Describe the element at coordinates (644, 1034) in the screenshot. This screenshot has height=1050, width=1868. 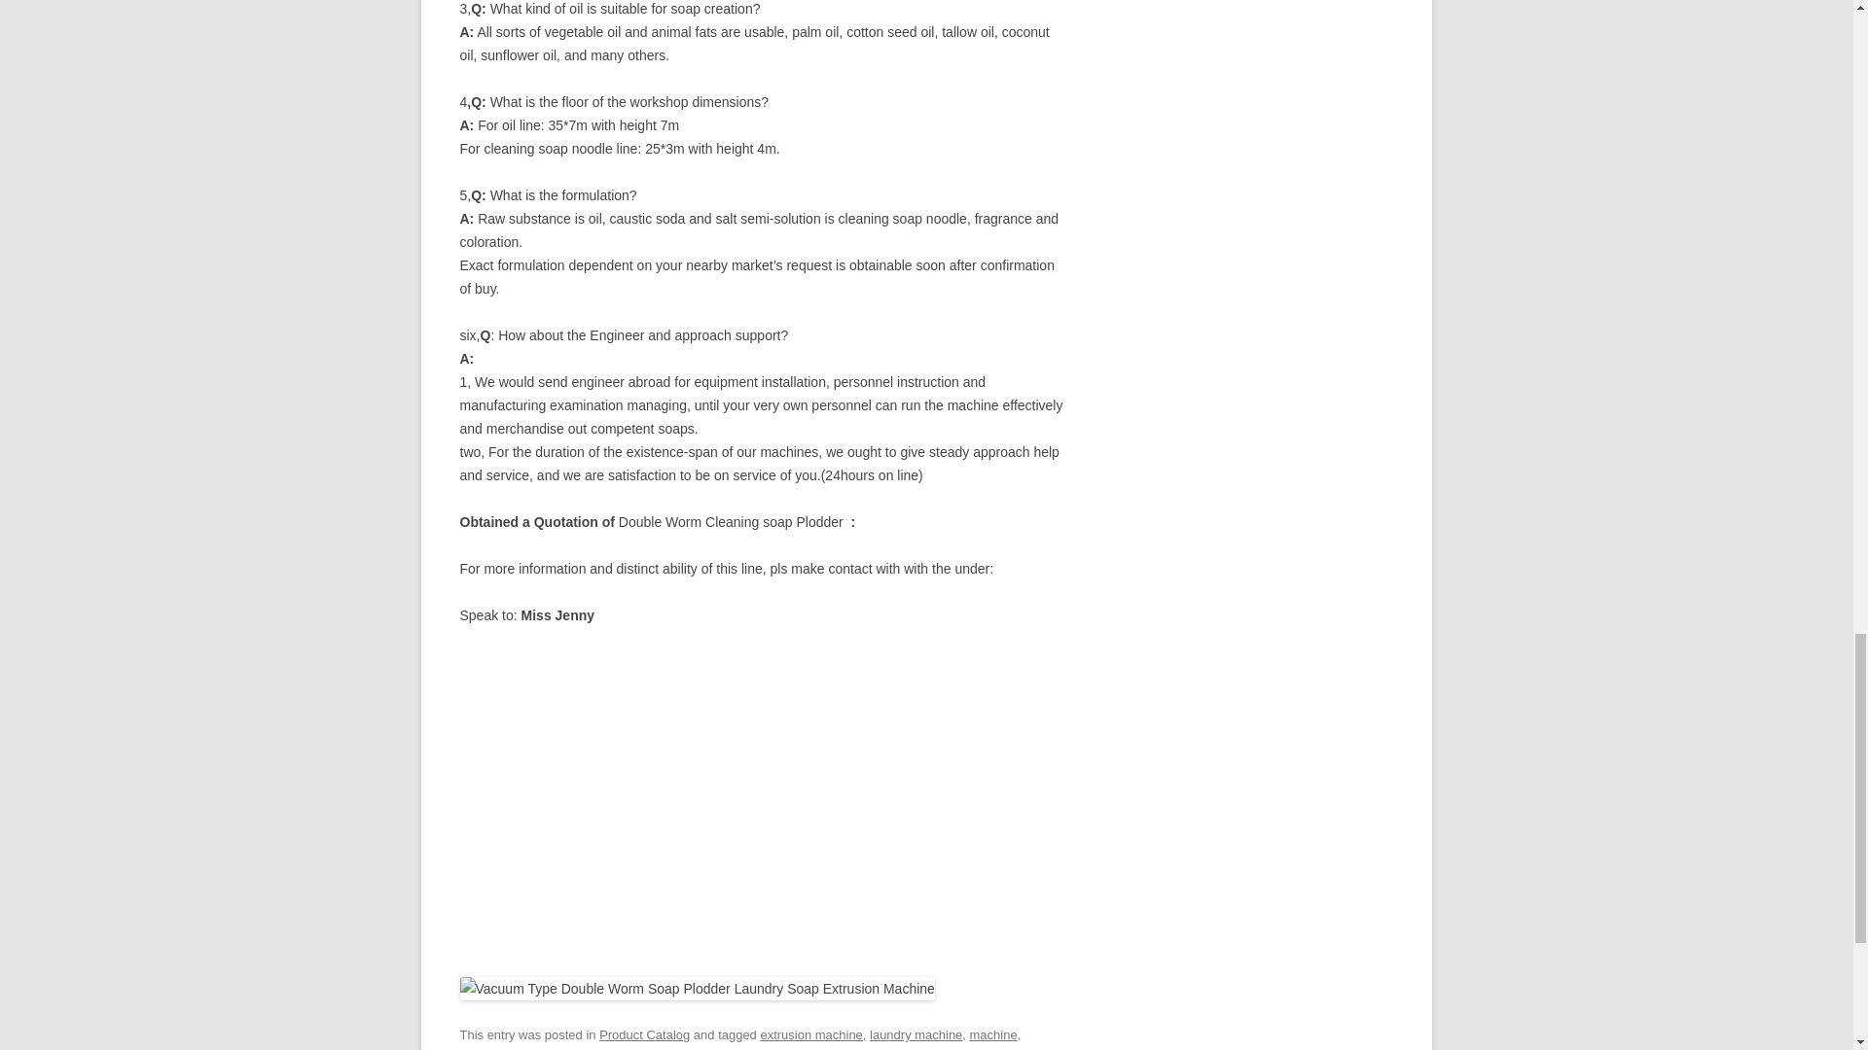
I see `Product Catalog` at that location.